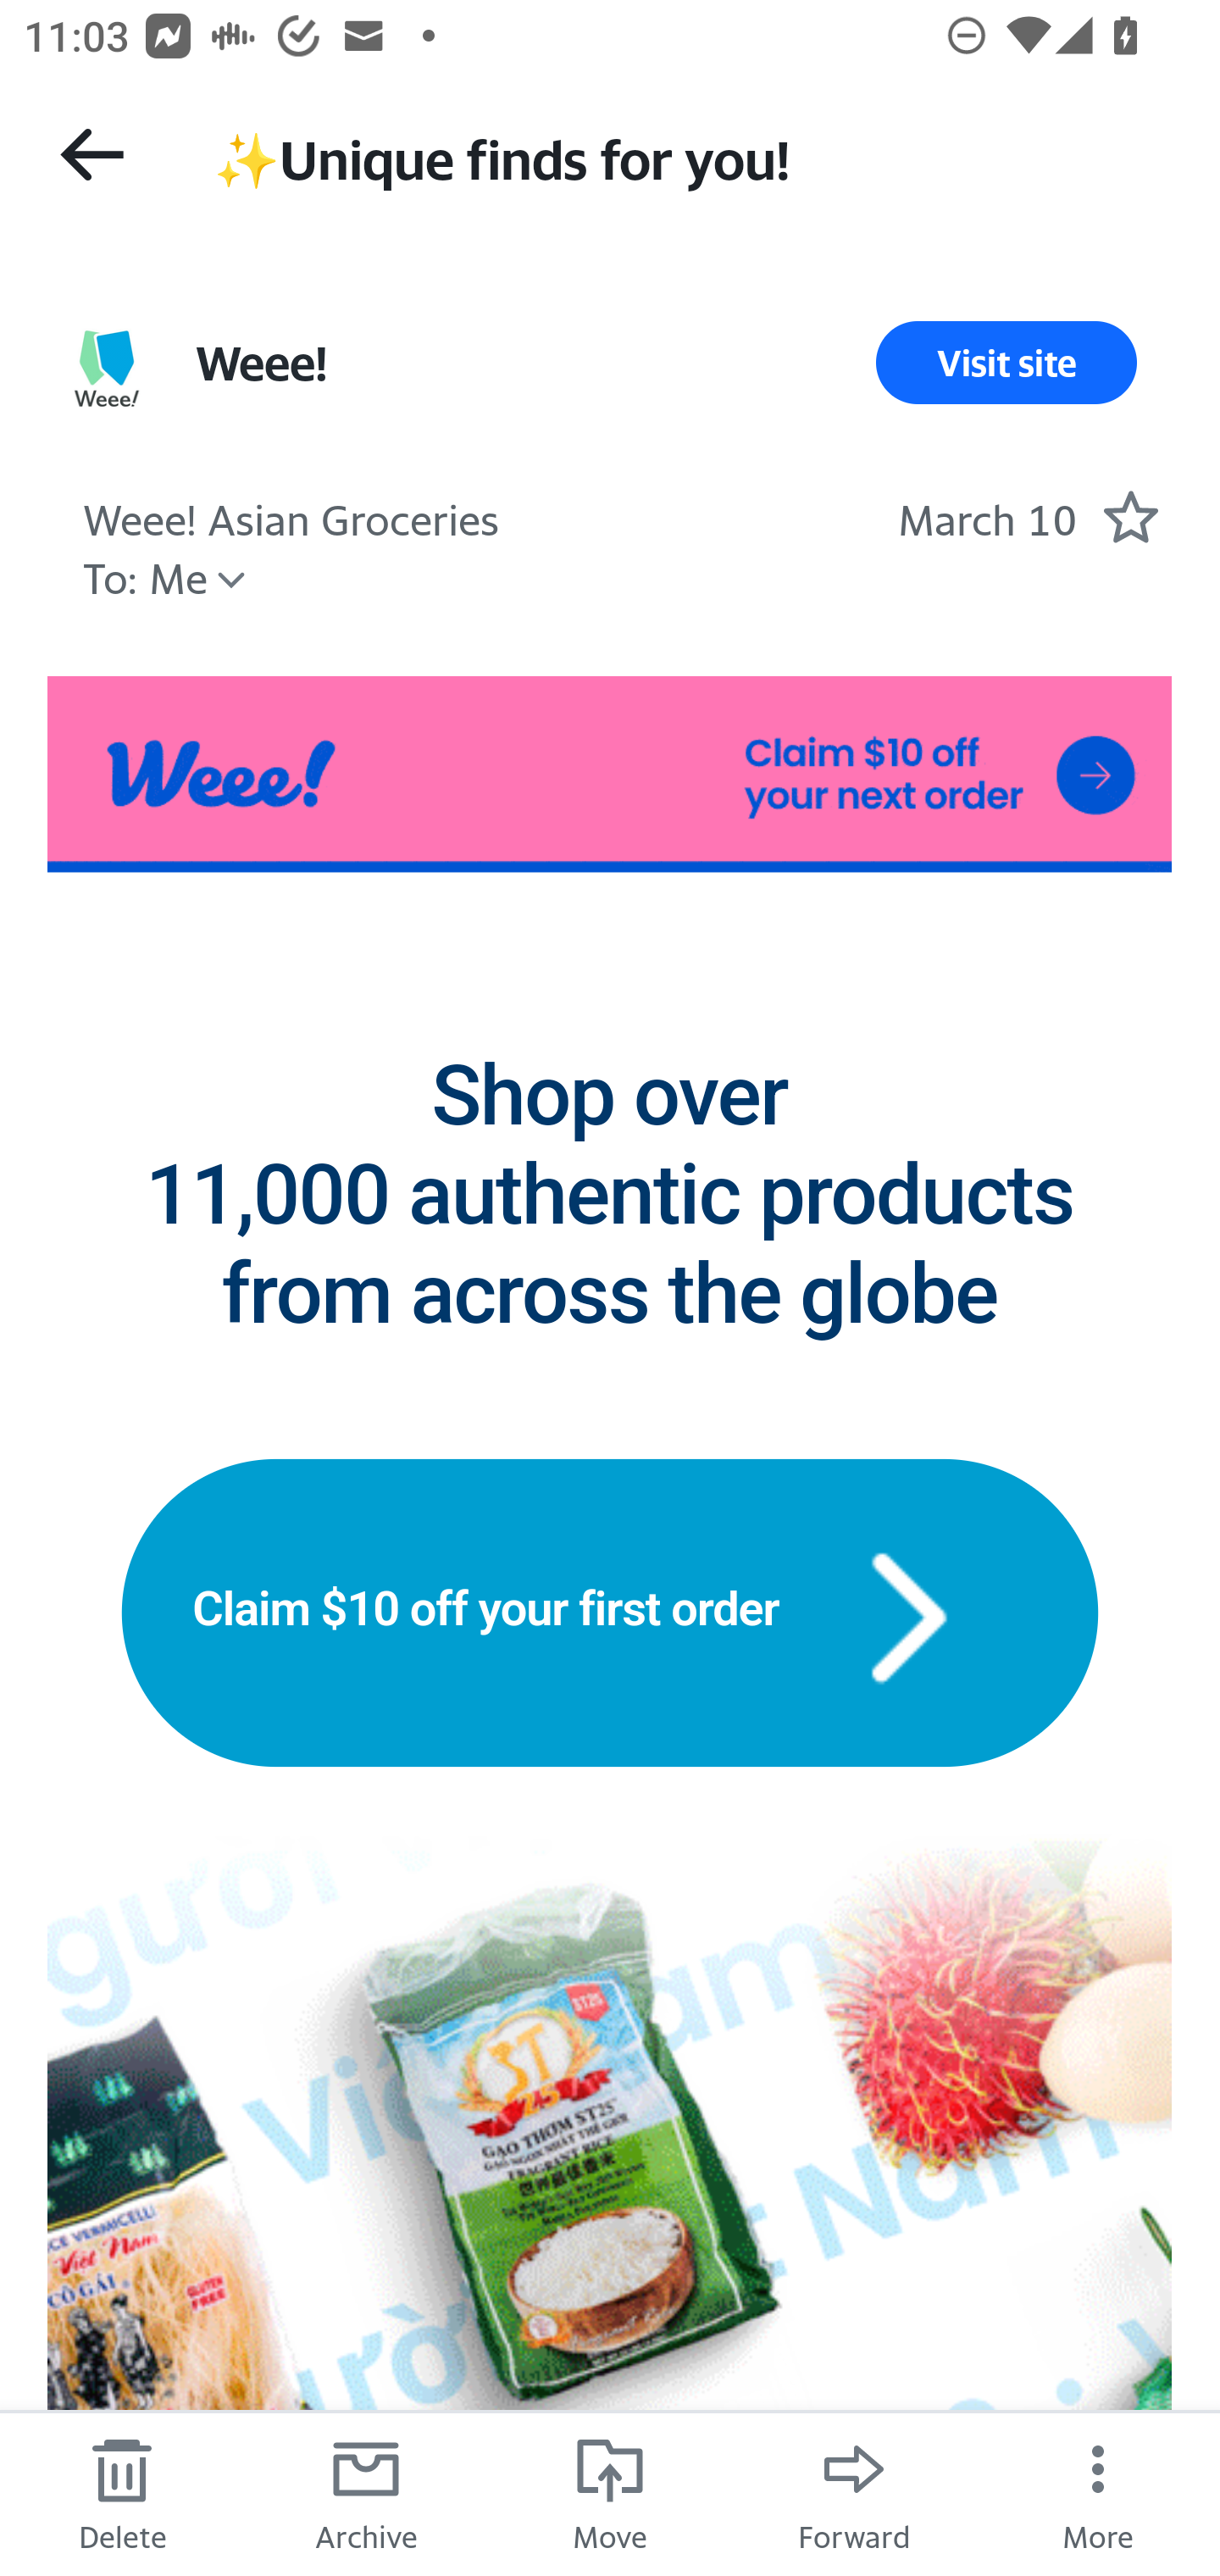 This screenshot has height=2576, width=1220. What do you see at coordinates (366, 2493) in the screenshot?
I see `Archive` at bounding box center [366, 2493].